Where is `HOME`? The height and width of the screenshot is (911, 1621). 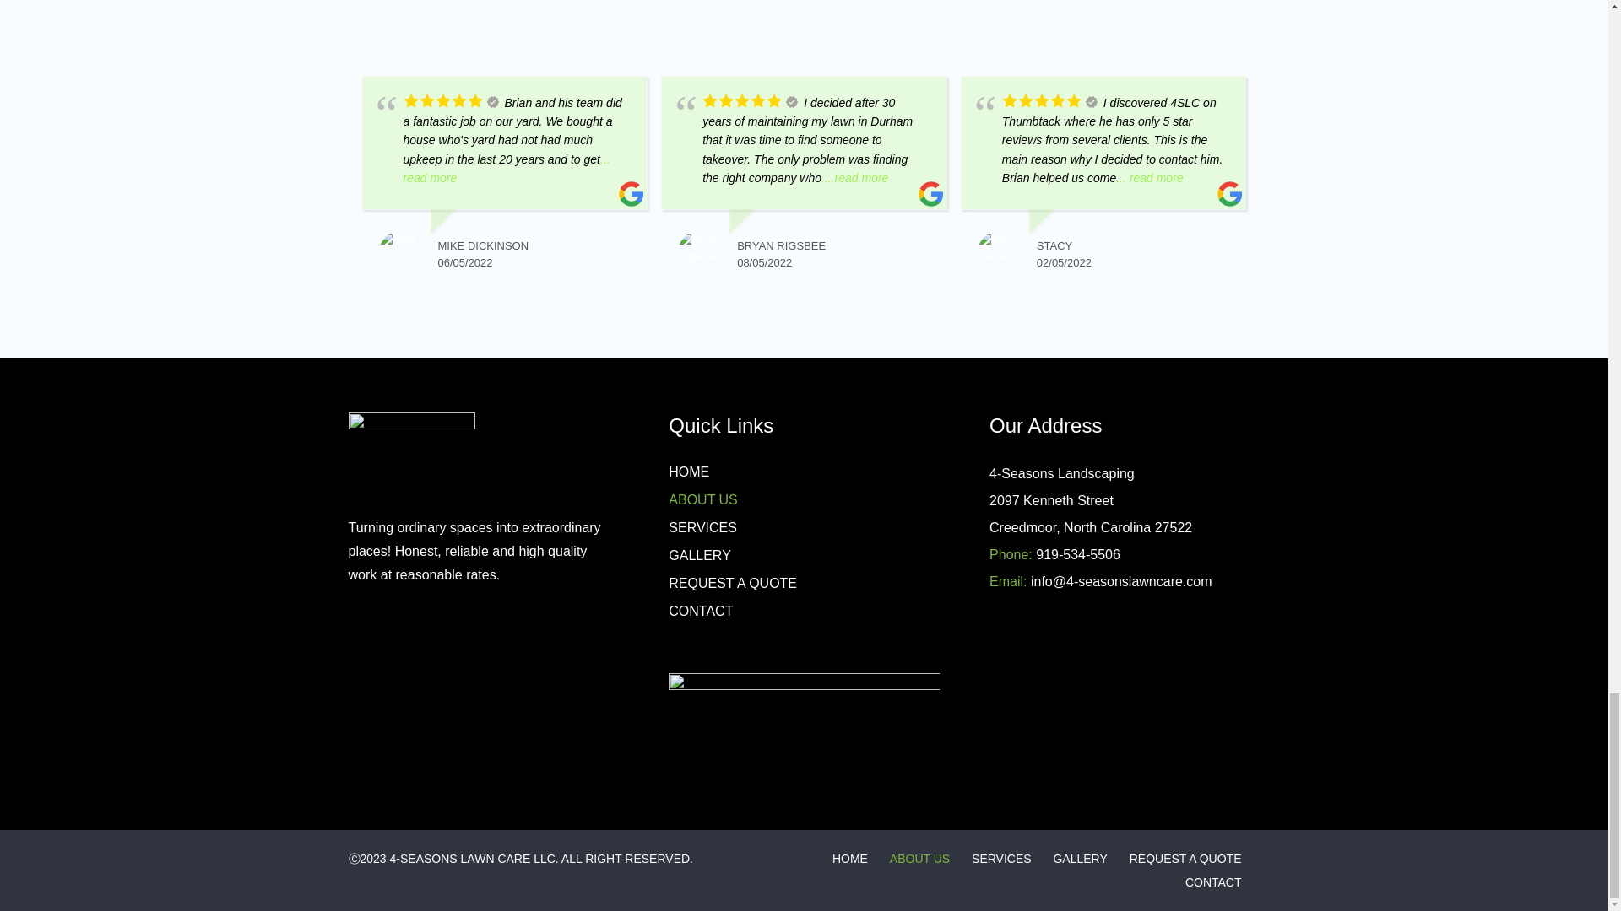 HOME is located at coordinates (849, 859).